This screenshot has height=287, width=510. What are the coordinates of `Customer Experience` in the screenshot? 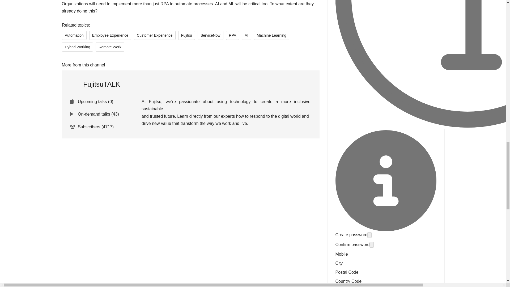 It's located at (155, 35).